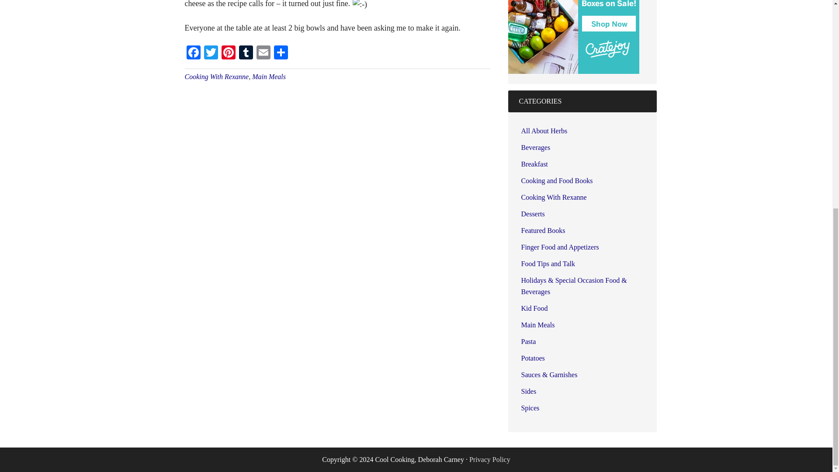 Image resolution: width=839 pixels, height=472 pixels. What do you see at coordinates (211, 53) in the screenshot?
I see `Twitter` at bounding box center [211, 53].